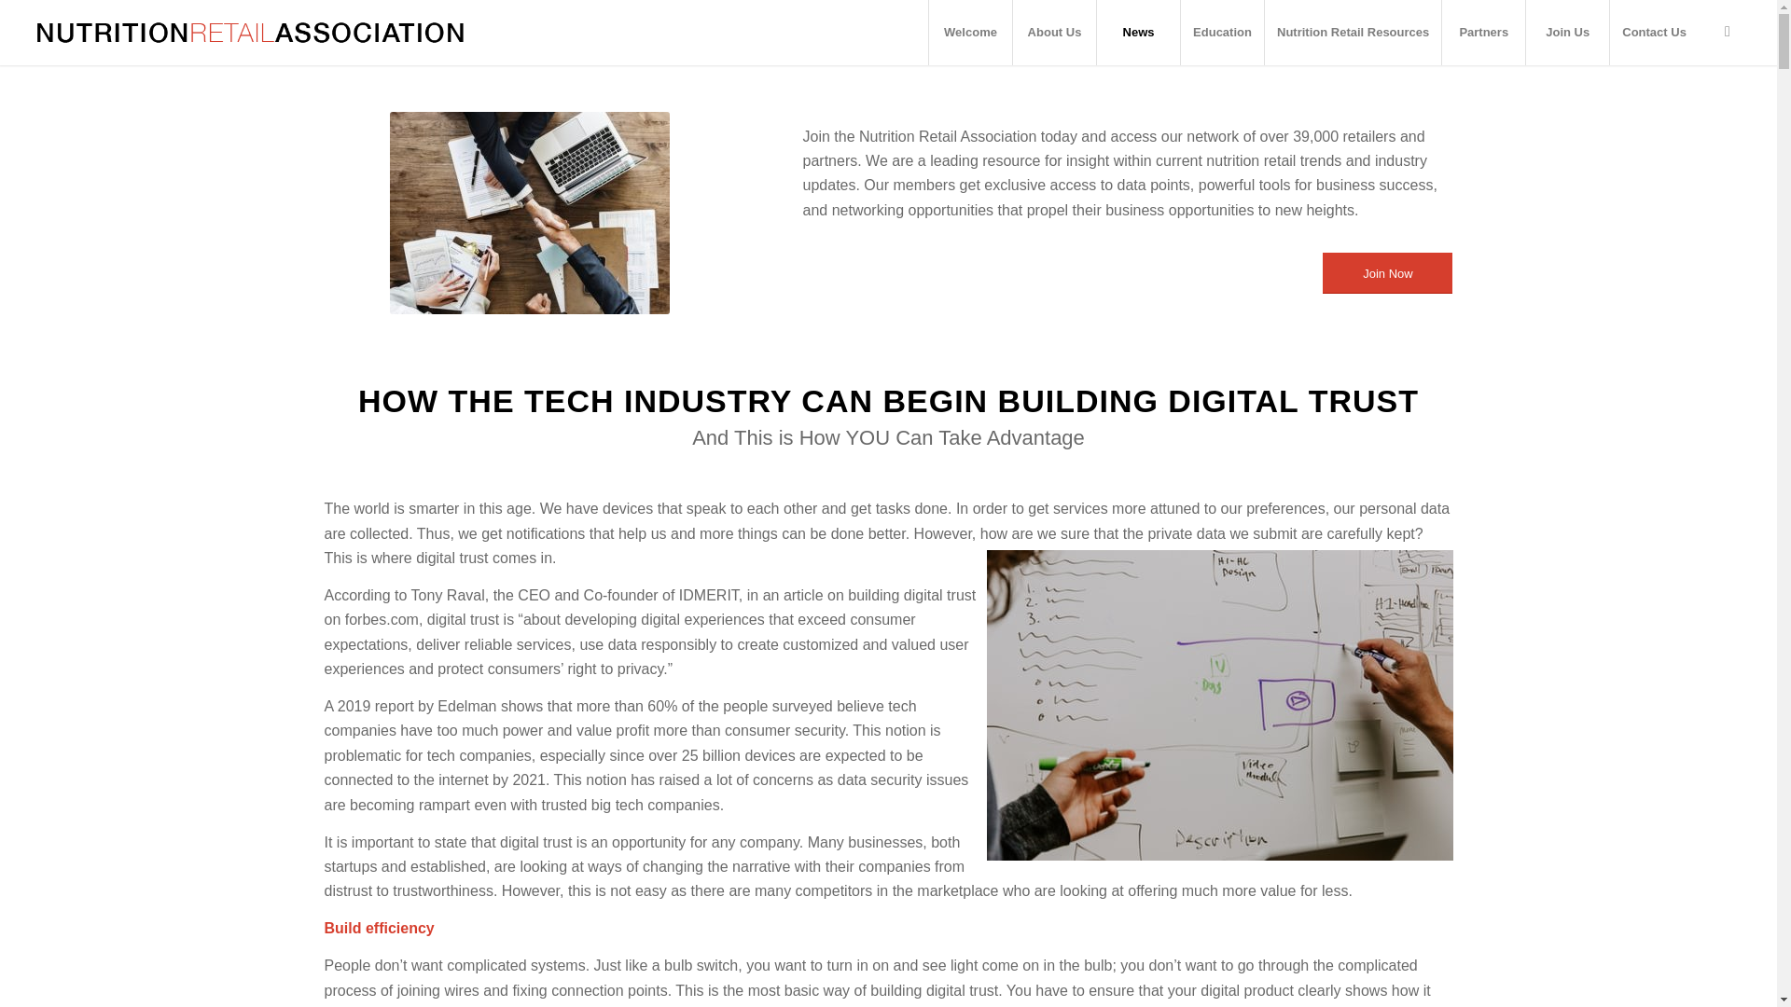 The image size is (1791, 1007). What do you see at coordinates (1483, 33) in the screenshot?
I see `Partners` at bounding box center [1483, 33].